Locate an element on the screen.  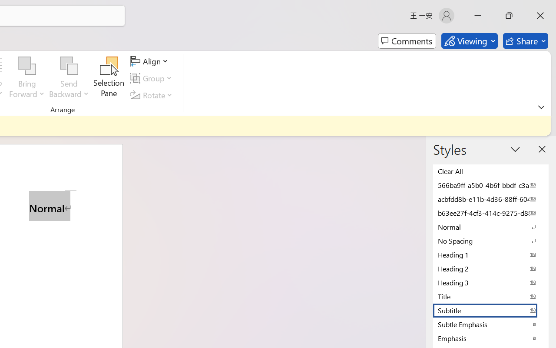
Subtitle is located at coordinates (491, 310).